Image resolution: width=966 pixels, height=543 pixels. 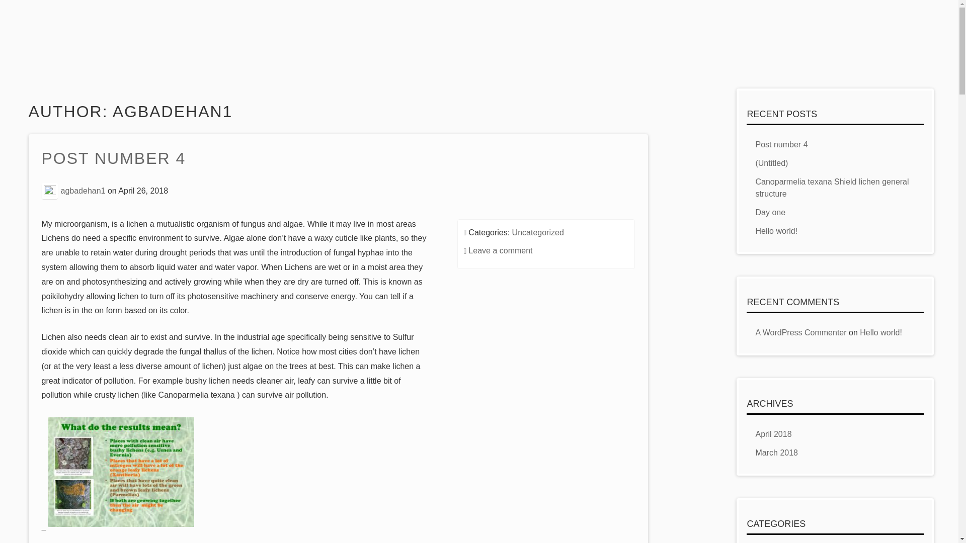 I want to click on Leave a comment, so click(x=500, y=250).